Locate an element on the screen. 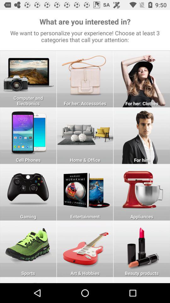 This screenshot has height=303, width=170. image for click is located at coordinates (142, 136).